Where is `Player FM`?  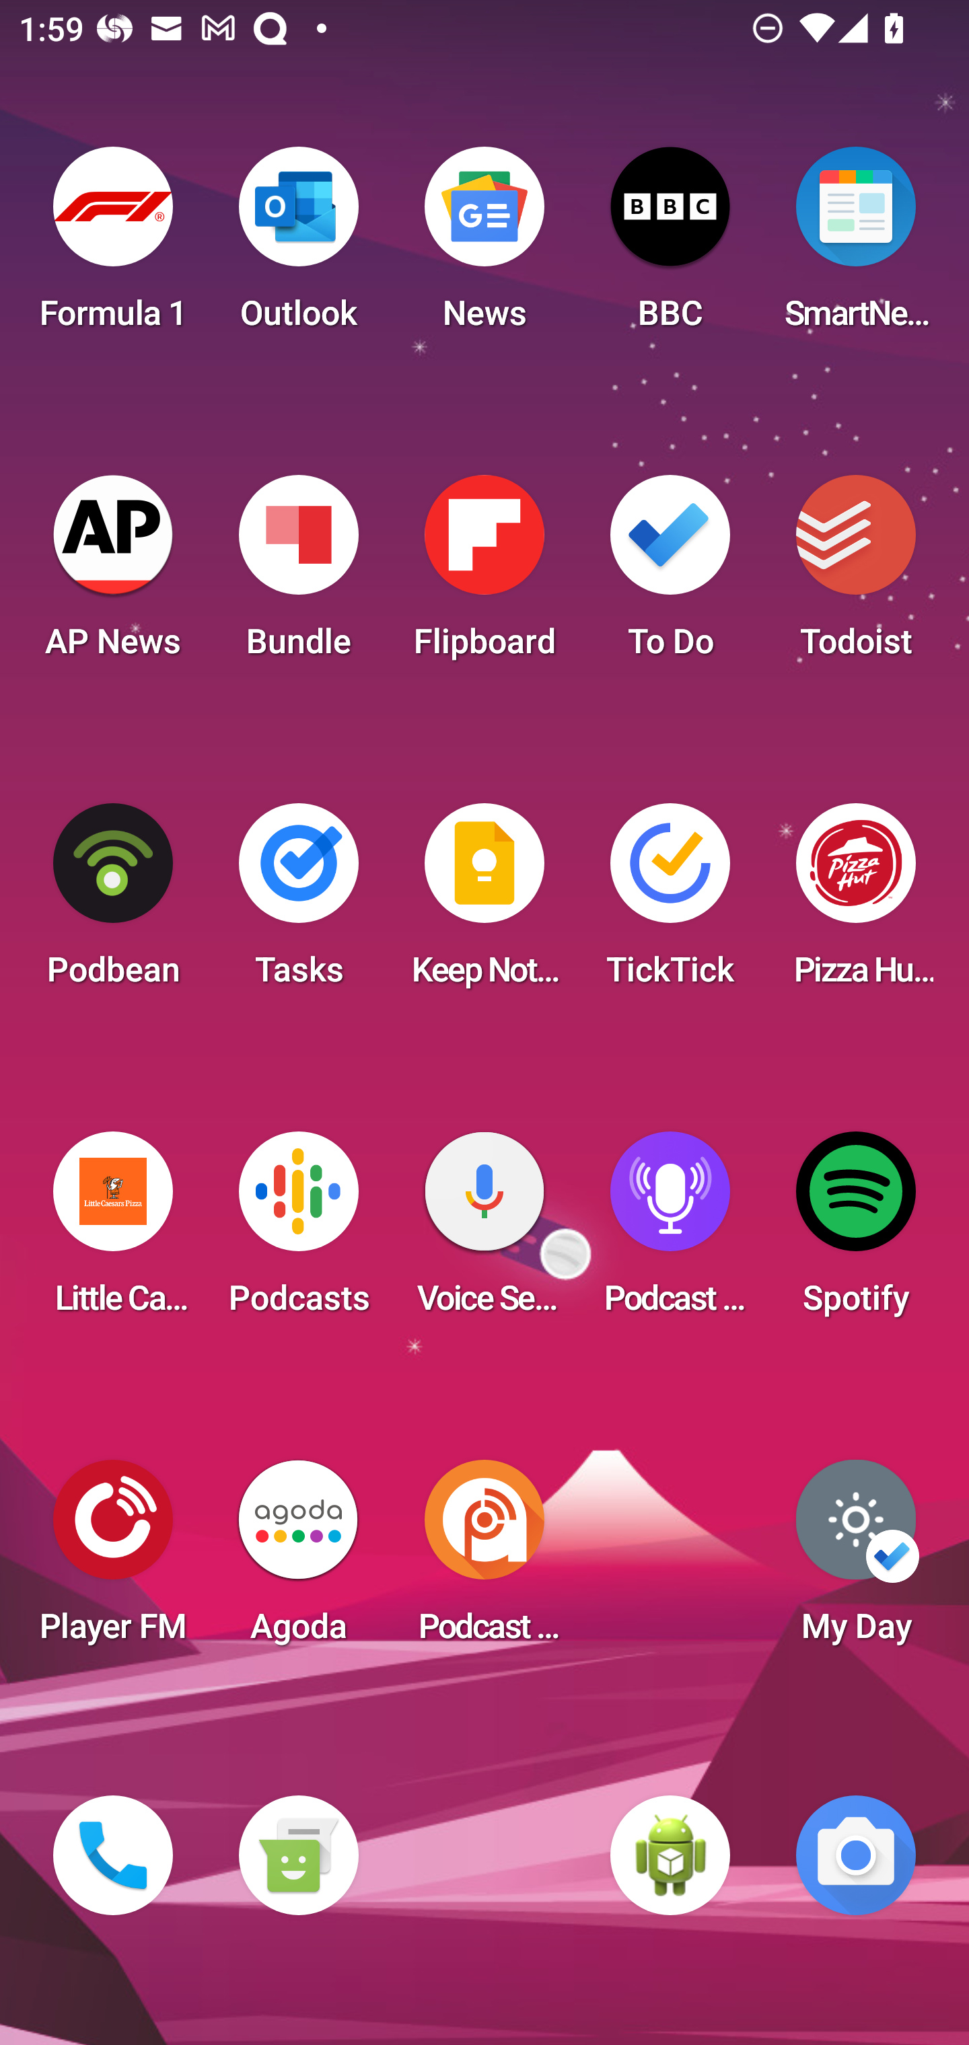
Player FM is located at coordinates (113, 1559).